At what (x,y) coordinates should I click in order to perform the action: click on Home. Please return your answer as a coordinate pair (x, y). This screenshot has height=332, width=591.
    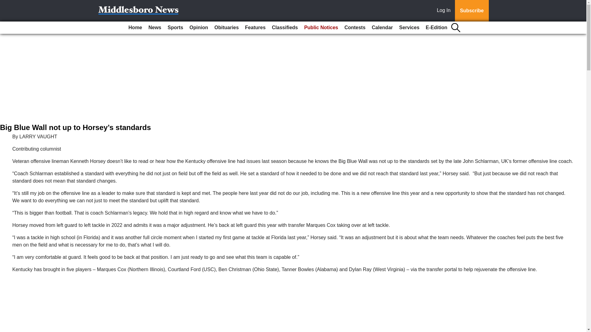
    Looking at the image, I should click on (135, 28).